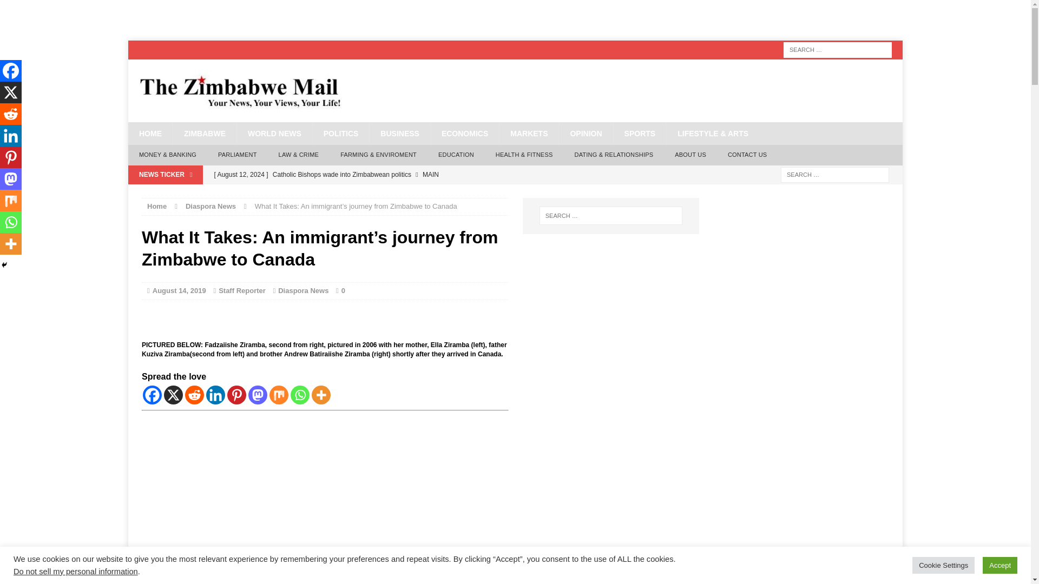 The width and height of the screenshot is (1039, 584). I want to click on Linkedin, so click(215, 395).